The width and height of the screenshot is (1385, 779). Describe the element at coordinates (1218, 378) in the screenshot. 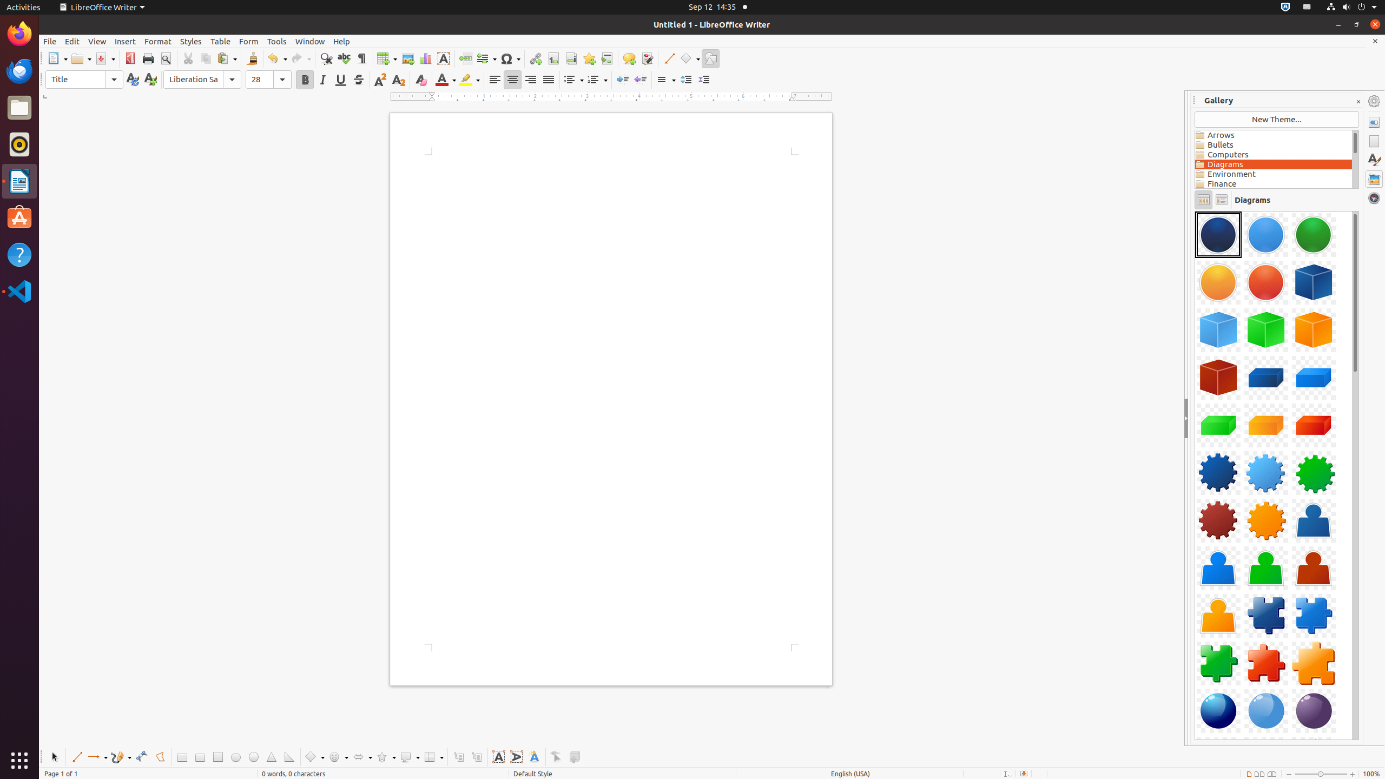

I see `Component-Cube05-DarkRed` at that location.